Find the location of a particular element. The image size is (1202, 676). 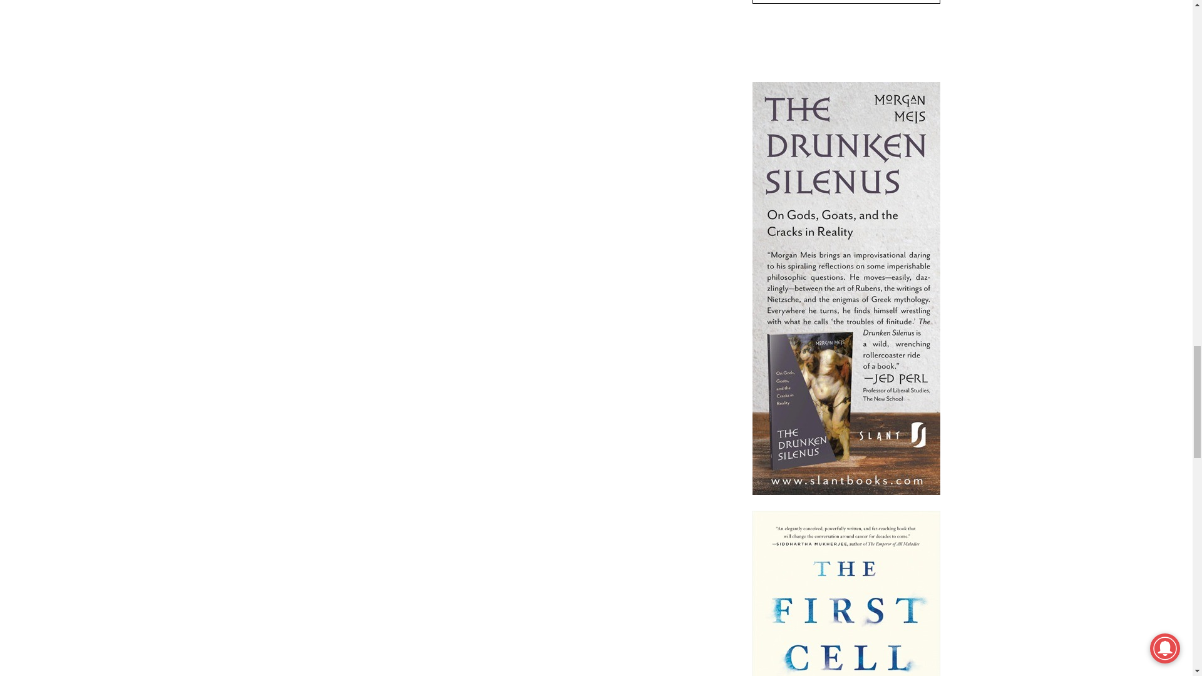

3rd party ad content is located at coordinates (846, 39).